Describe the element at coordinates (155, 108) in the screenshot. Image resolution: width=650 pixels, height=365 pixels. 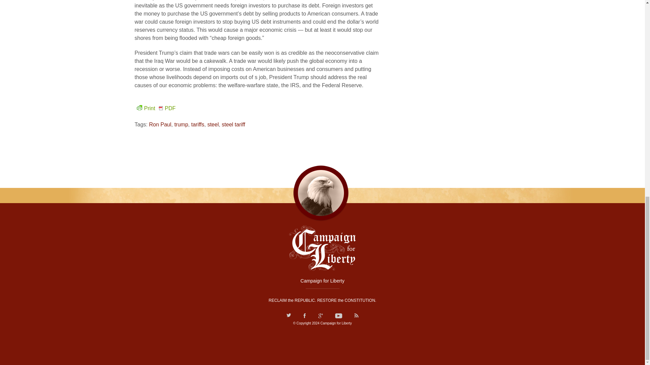
I see `Printer Friendly and PDF` at that location.